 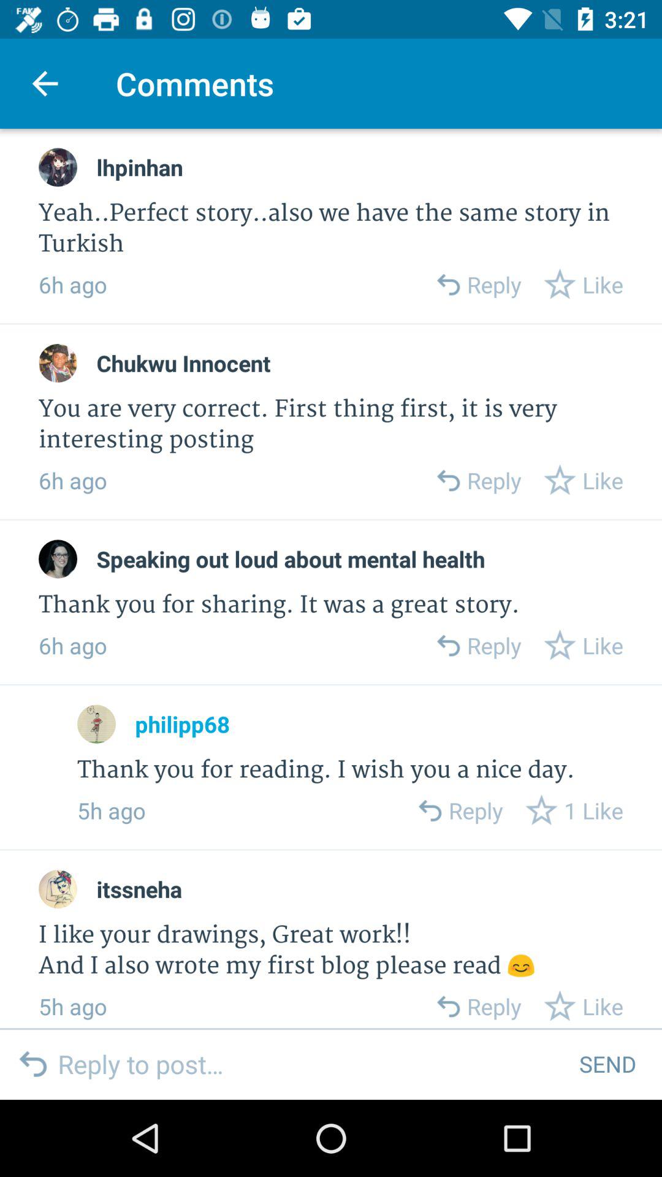 I want to click on view profile image, so click(x=58, y=167).